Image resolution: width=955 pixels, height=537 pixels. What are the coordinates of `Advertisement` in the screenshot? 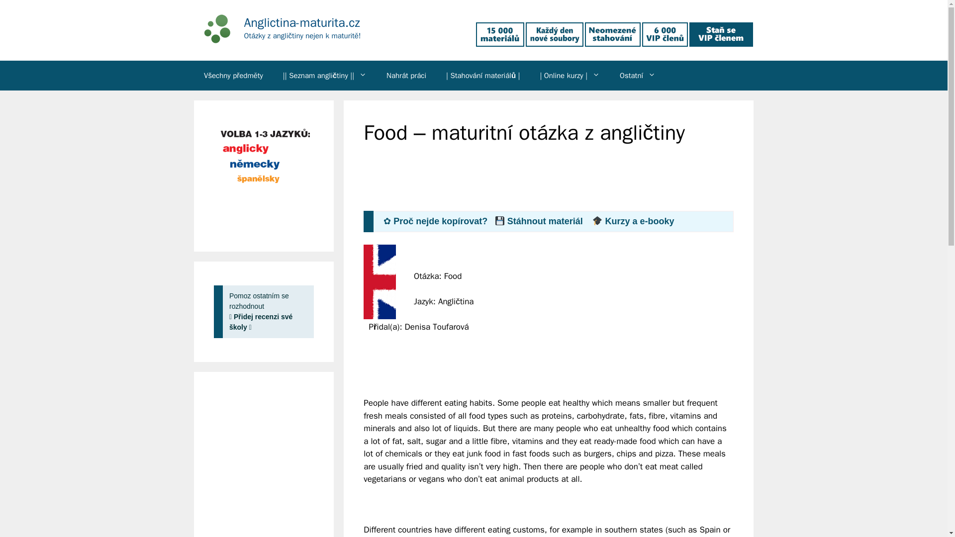 It's located at (545, 184).